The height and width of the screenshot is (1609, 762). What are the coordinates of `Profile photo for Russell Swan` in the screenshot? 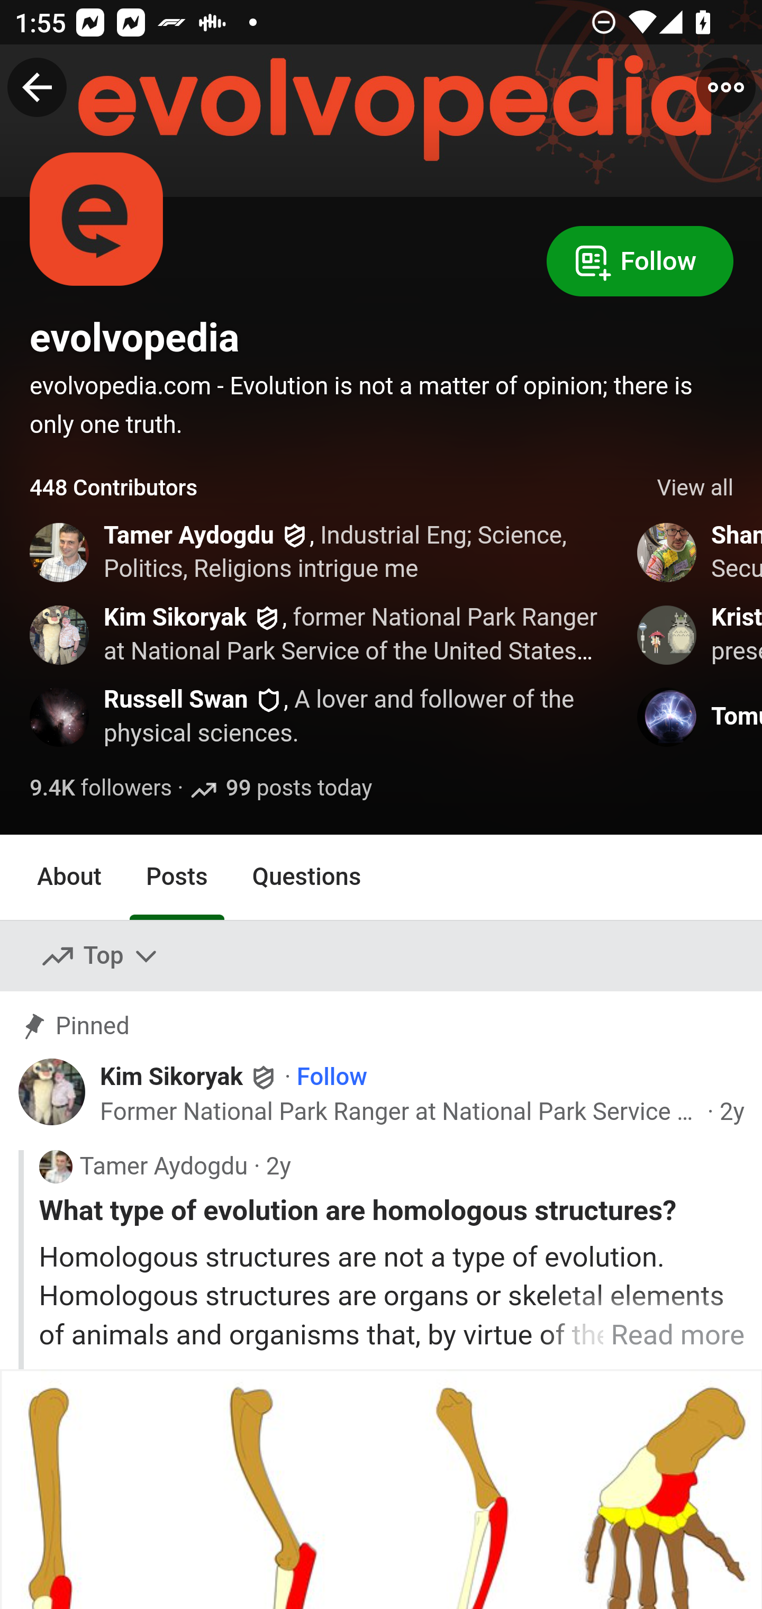 It's located at (60, 718).